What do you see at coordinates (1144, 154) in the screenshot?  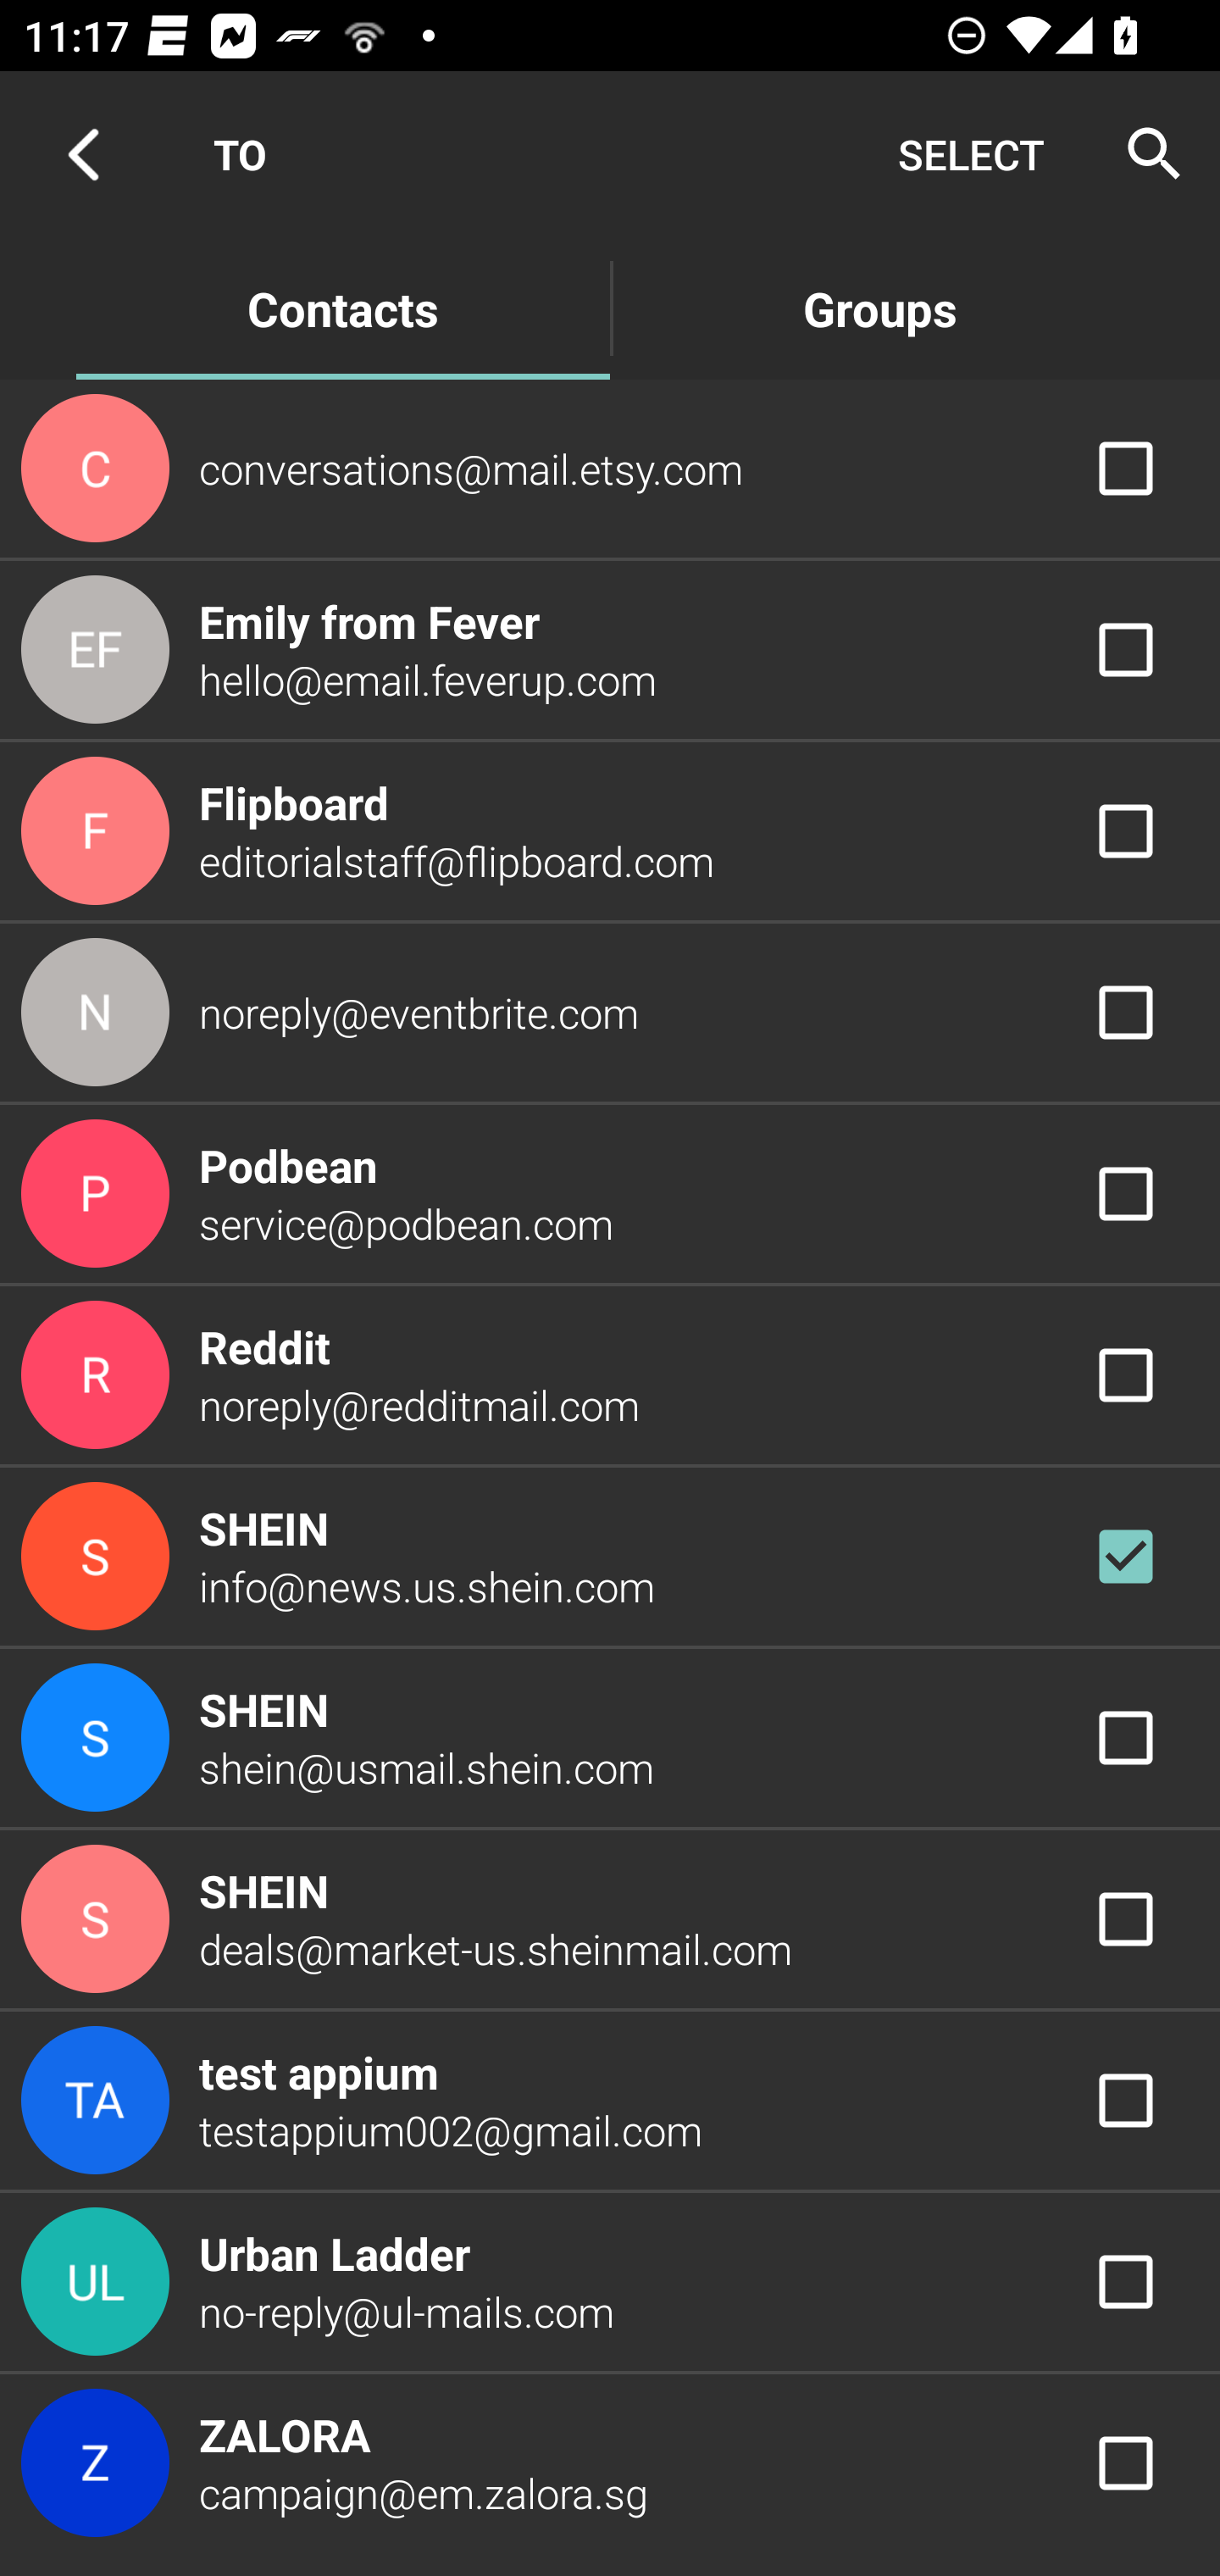 I see `Search` at bounding box center [1144, 154].